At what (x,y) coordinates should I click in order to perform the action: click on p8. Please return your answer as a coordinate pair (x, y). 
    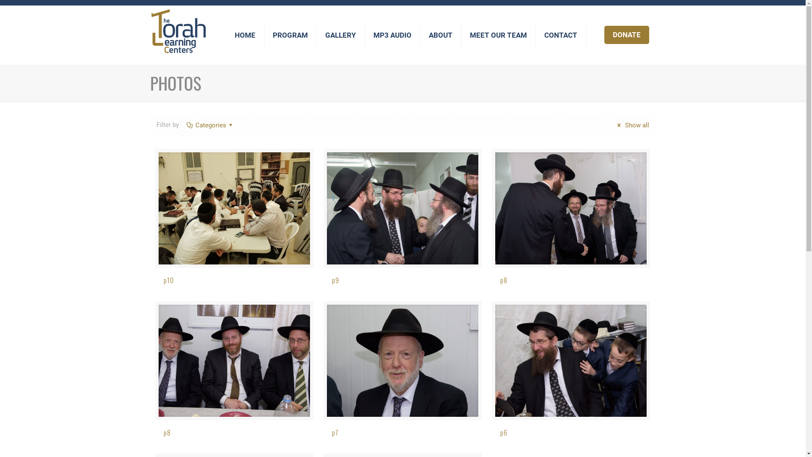
    Looking at the image, I should click on (167, 432).